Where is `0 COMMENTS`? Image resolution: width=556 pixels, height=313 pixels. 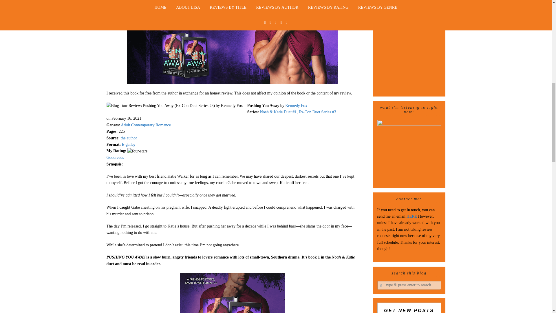
0 COMMENTS is located at coordinates (286, 1).